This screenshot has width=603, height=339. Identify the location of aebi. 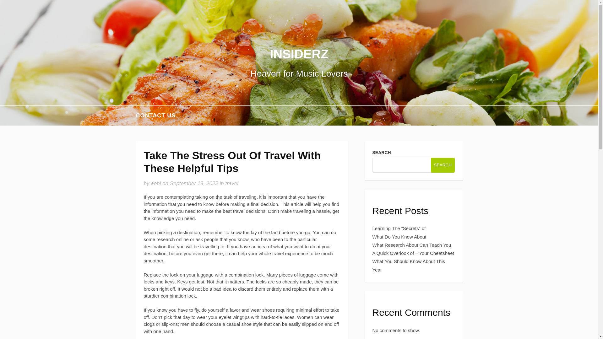
(156, 183).